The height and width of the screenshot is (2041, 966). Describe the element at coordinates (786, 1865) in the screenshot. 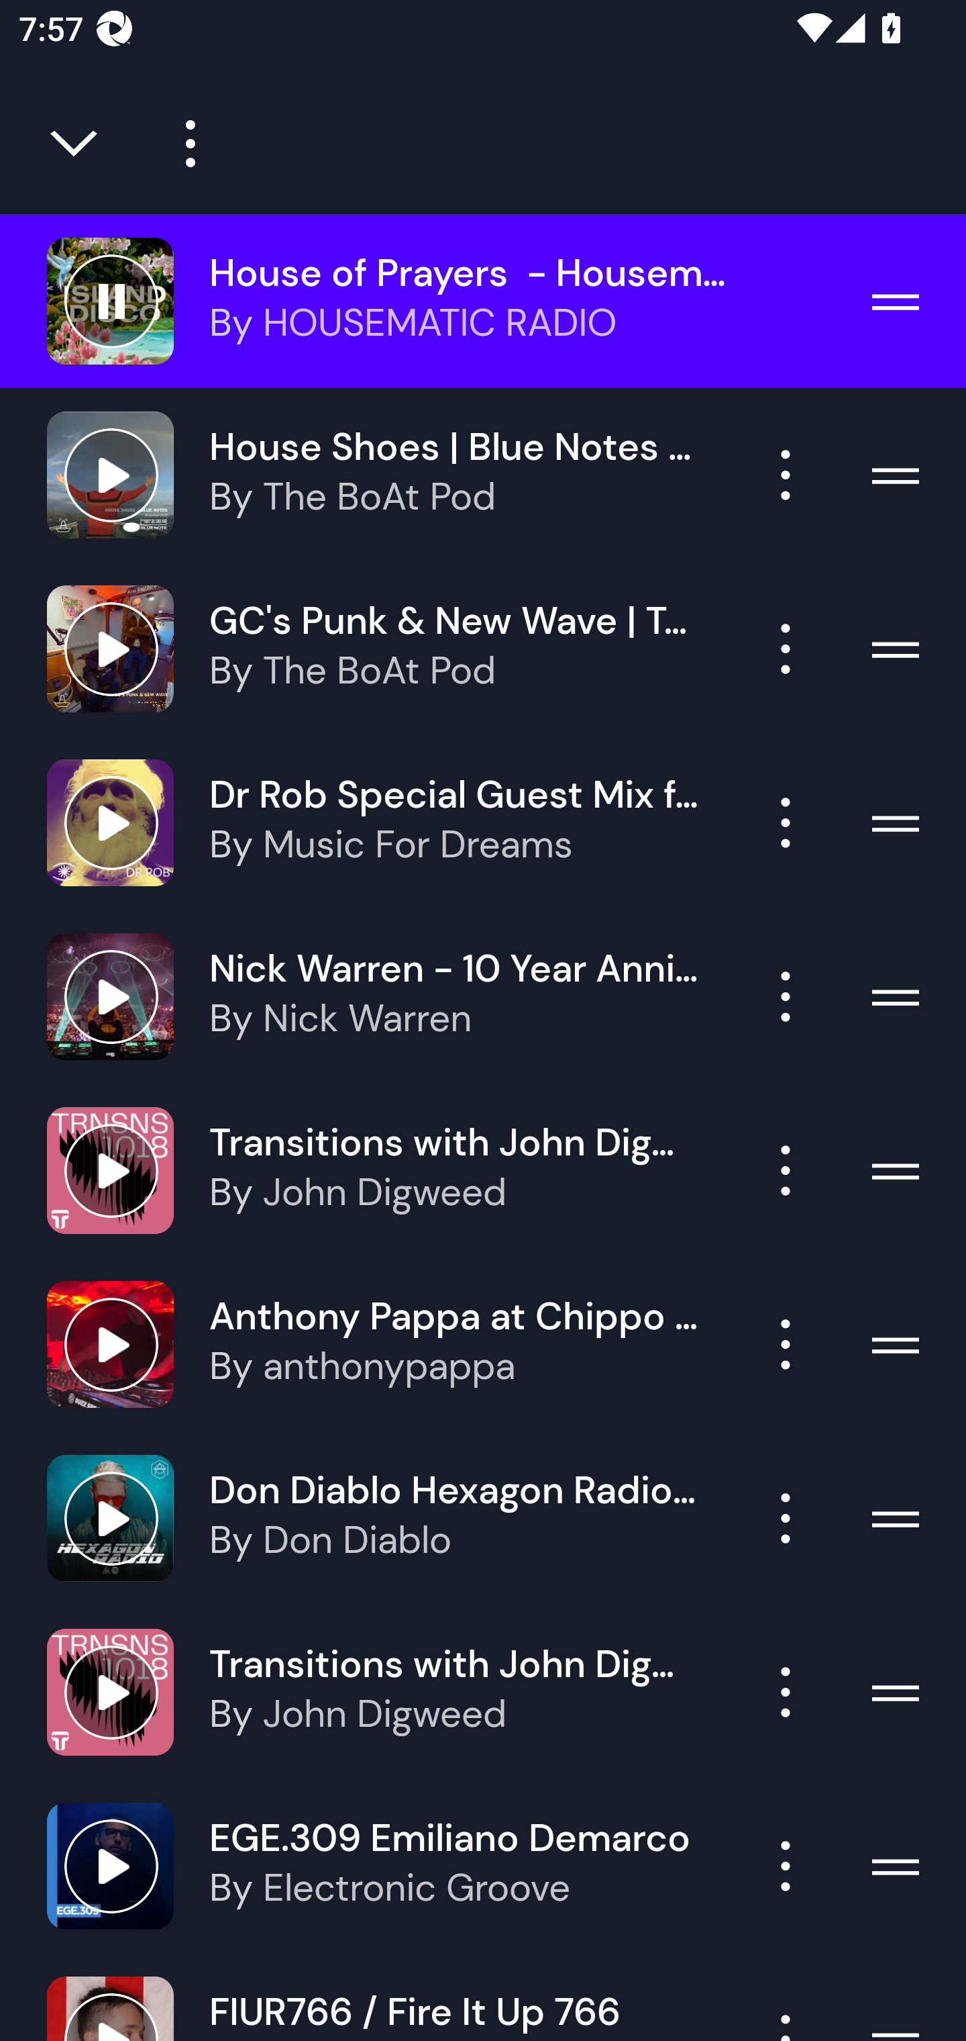

I see `Show options button` at that location.